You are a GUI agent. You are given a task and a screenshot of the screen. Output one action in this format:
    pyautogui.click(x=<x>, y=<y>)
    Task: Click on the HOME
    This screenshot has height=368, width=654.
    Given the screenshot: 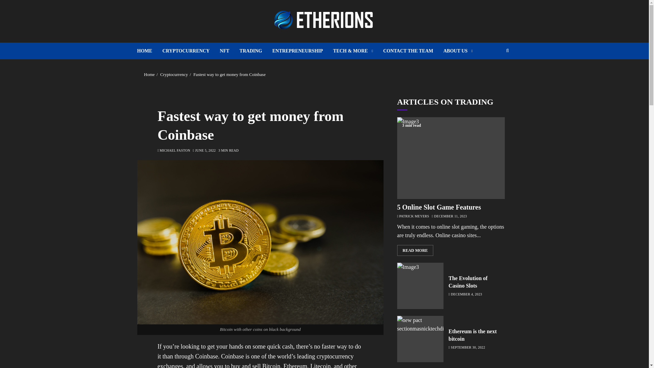 What is the action you would take?
    pyautogui.click(x=149, y=51)
    